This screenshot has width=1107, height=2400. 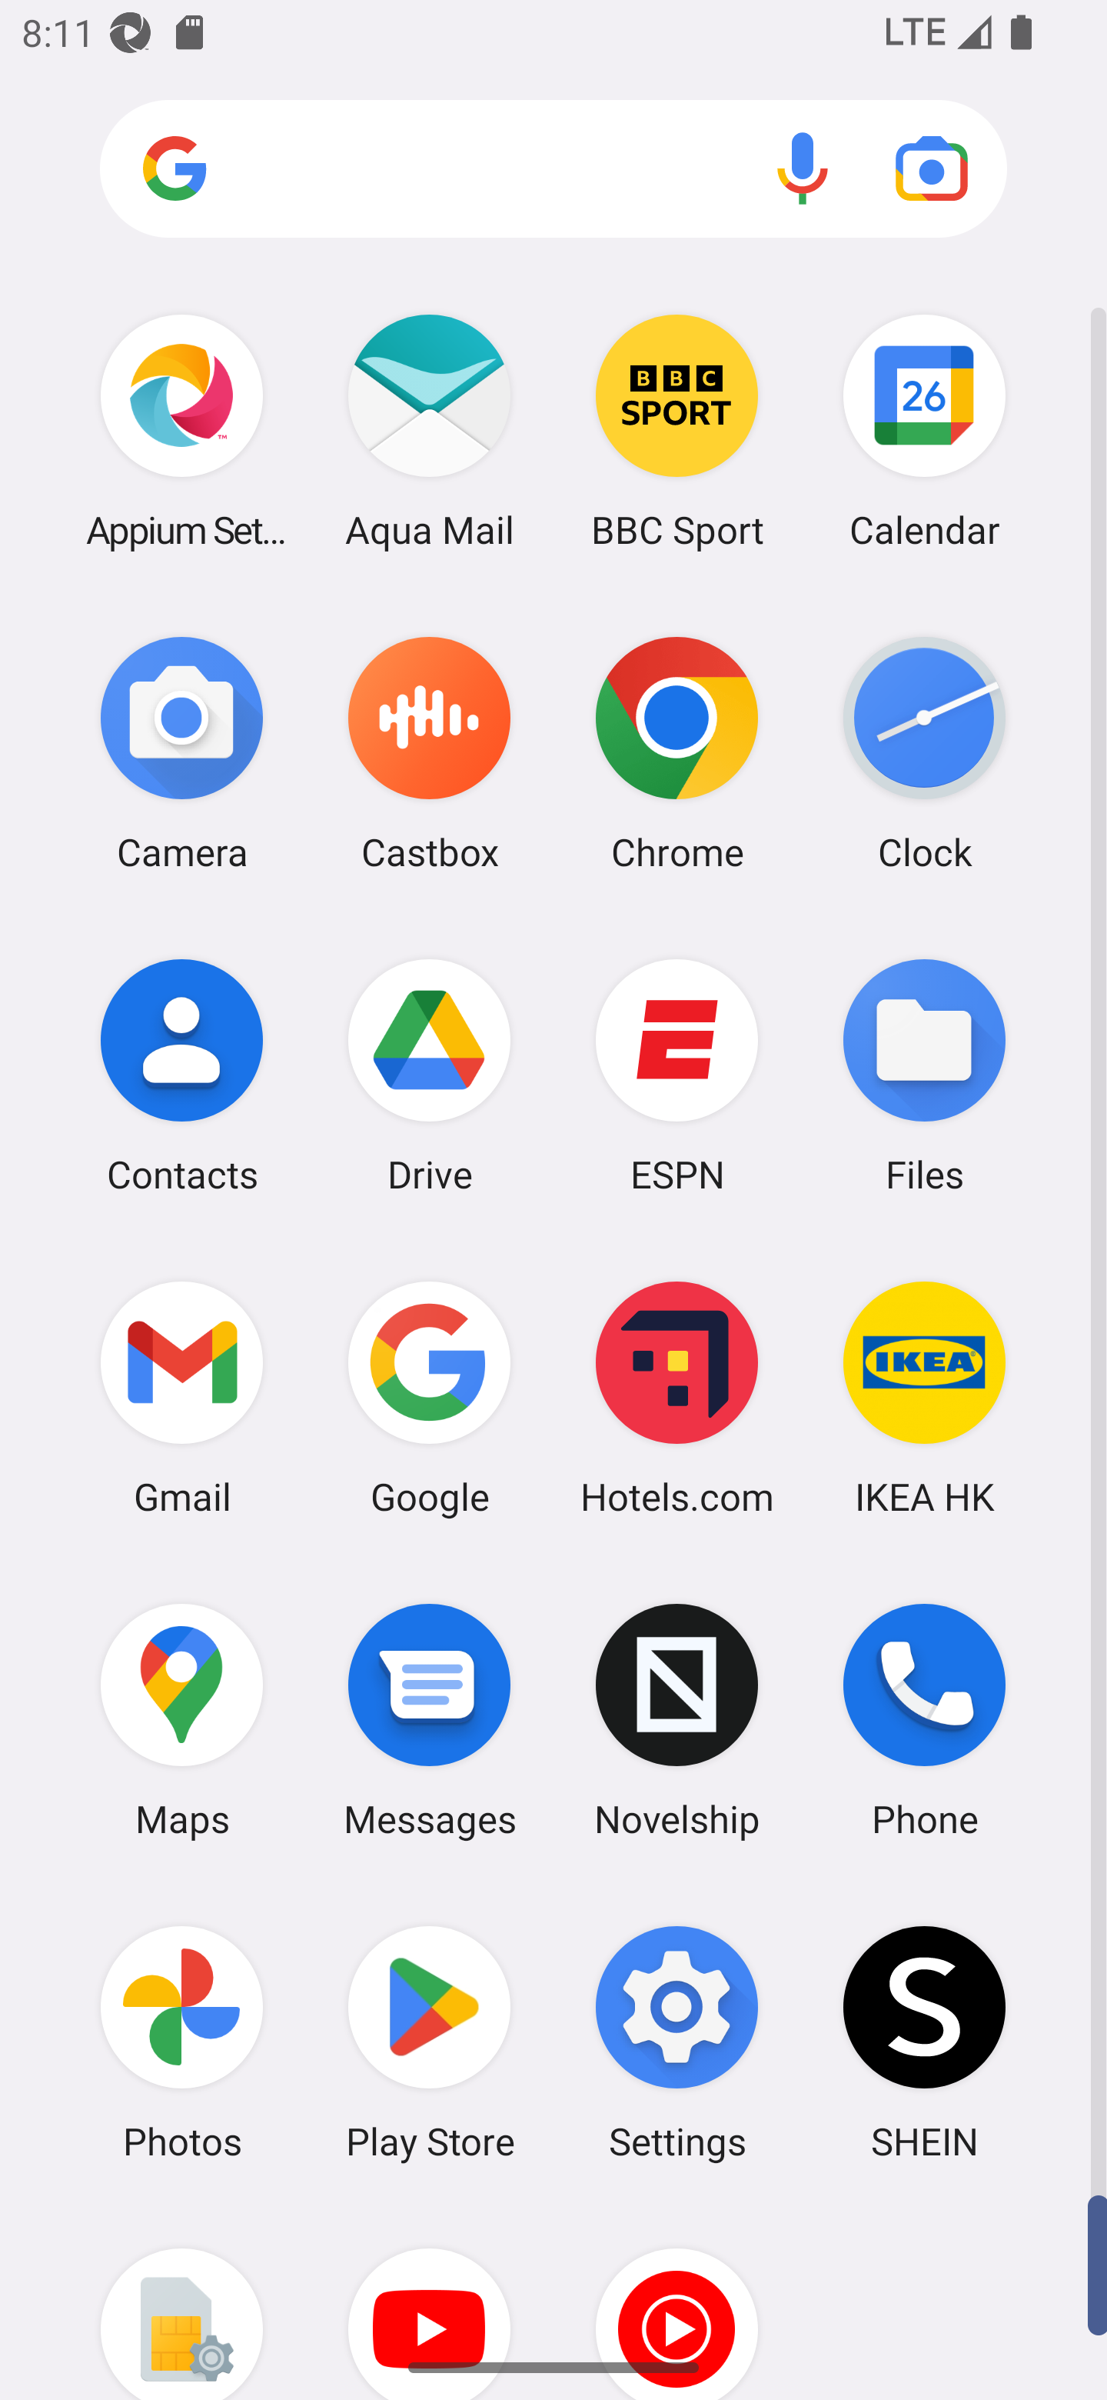 I want to click on Google, so click(x=429, y=1398).